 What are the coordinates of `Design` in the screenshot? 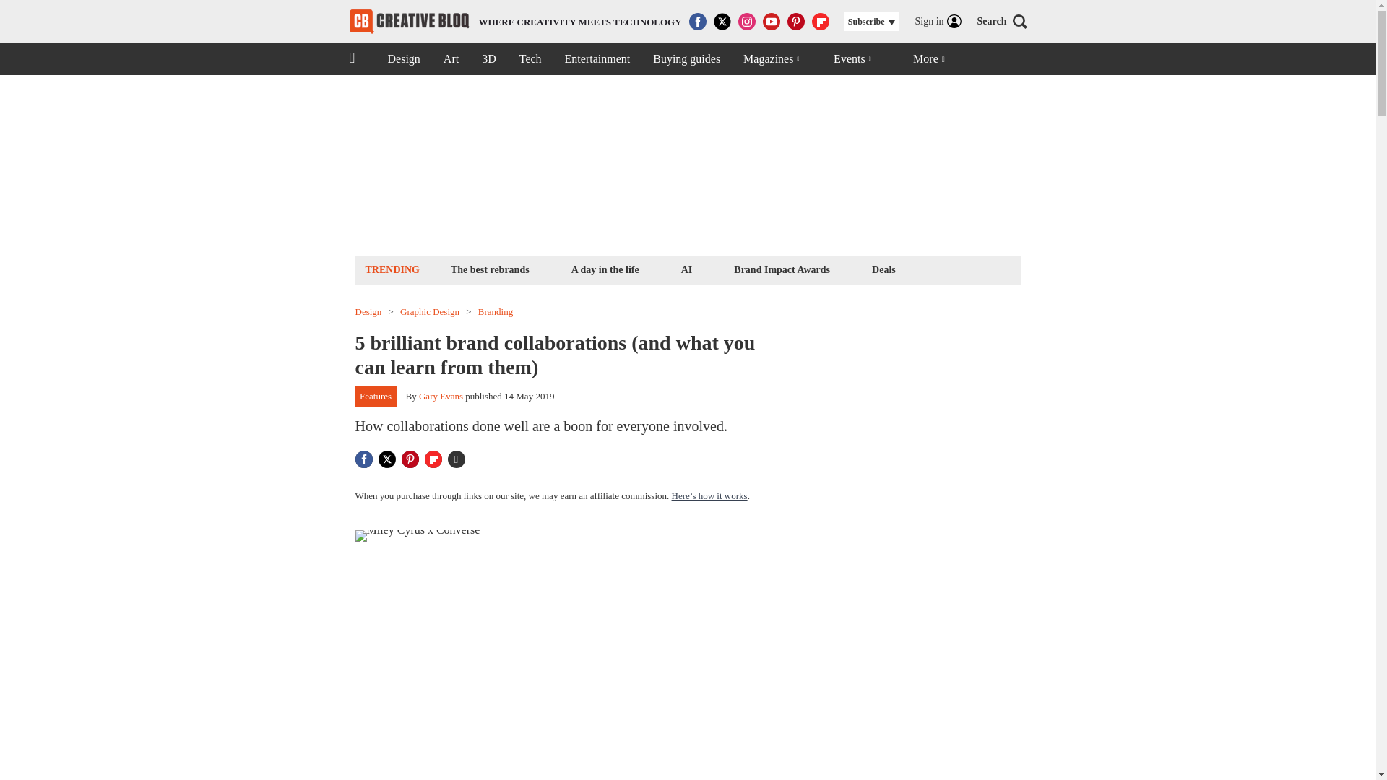 It's located at (496, 312).